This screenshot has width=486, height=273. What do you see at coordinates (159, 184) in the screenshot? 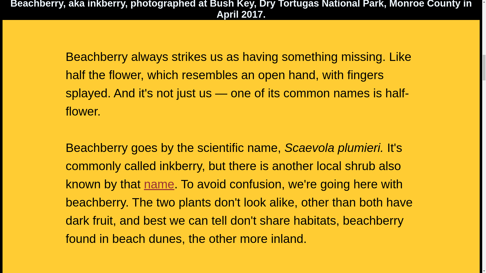
I see `name` at bounding box center [159, 184].